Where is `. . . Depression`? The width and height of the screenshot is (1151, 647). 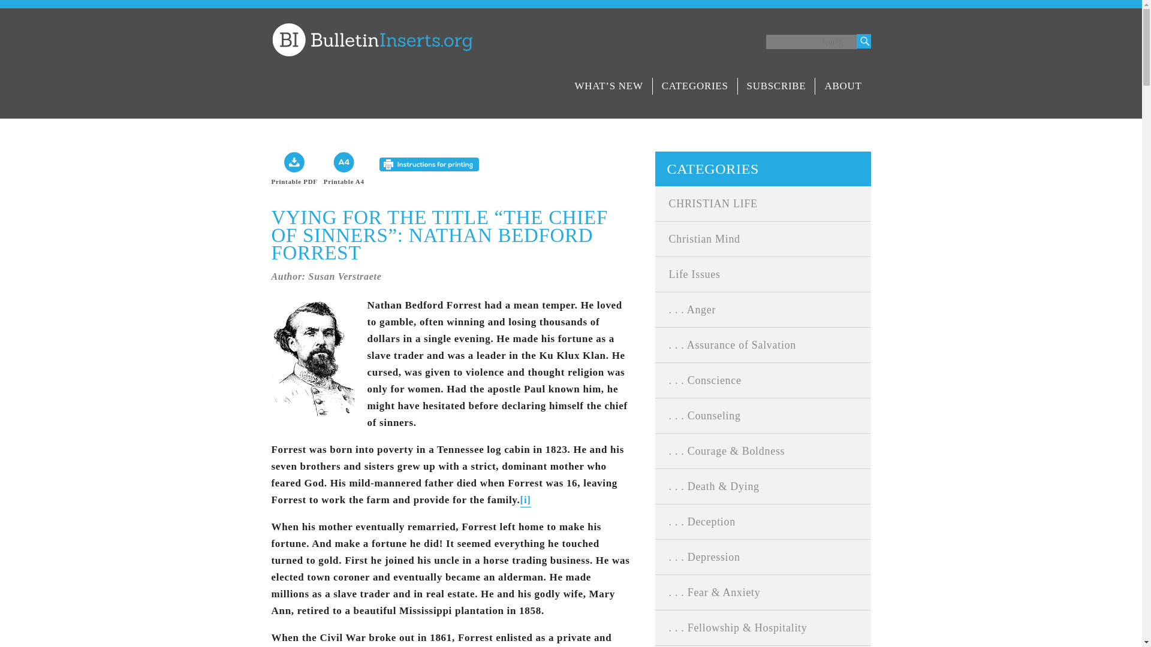 . . . Depression is located at coordinates (763, 557).